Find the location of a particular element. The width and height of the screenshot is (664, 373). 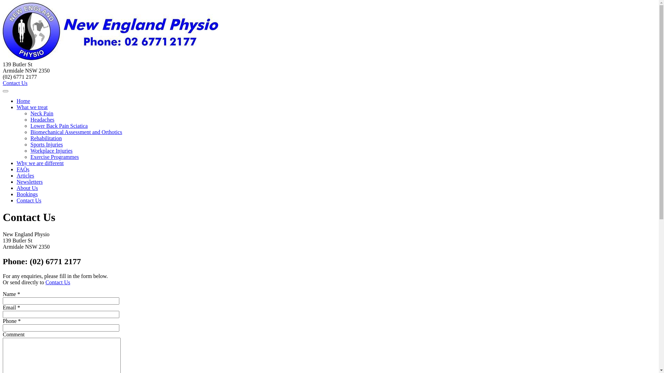

Rehabilitation is located at coordinates (46, 138).